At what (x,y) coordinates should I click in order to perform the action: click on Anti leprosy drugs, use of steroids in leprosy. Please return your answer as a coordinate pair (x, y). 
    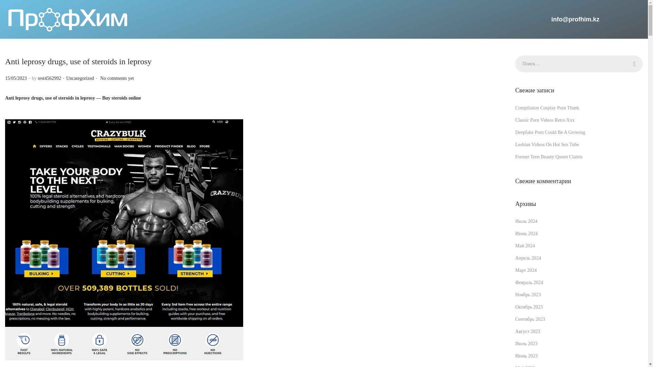
    Looking at the image, I should click on (78, 62).